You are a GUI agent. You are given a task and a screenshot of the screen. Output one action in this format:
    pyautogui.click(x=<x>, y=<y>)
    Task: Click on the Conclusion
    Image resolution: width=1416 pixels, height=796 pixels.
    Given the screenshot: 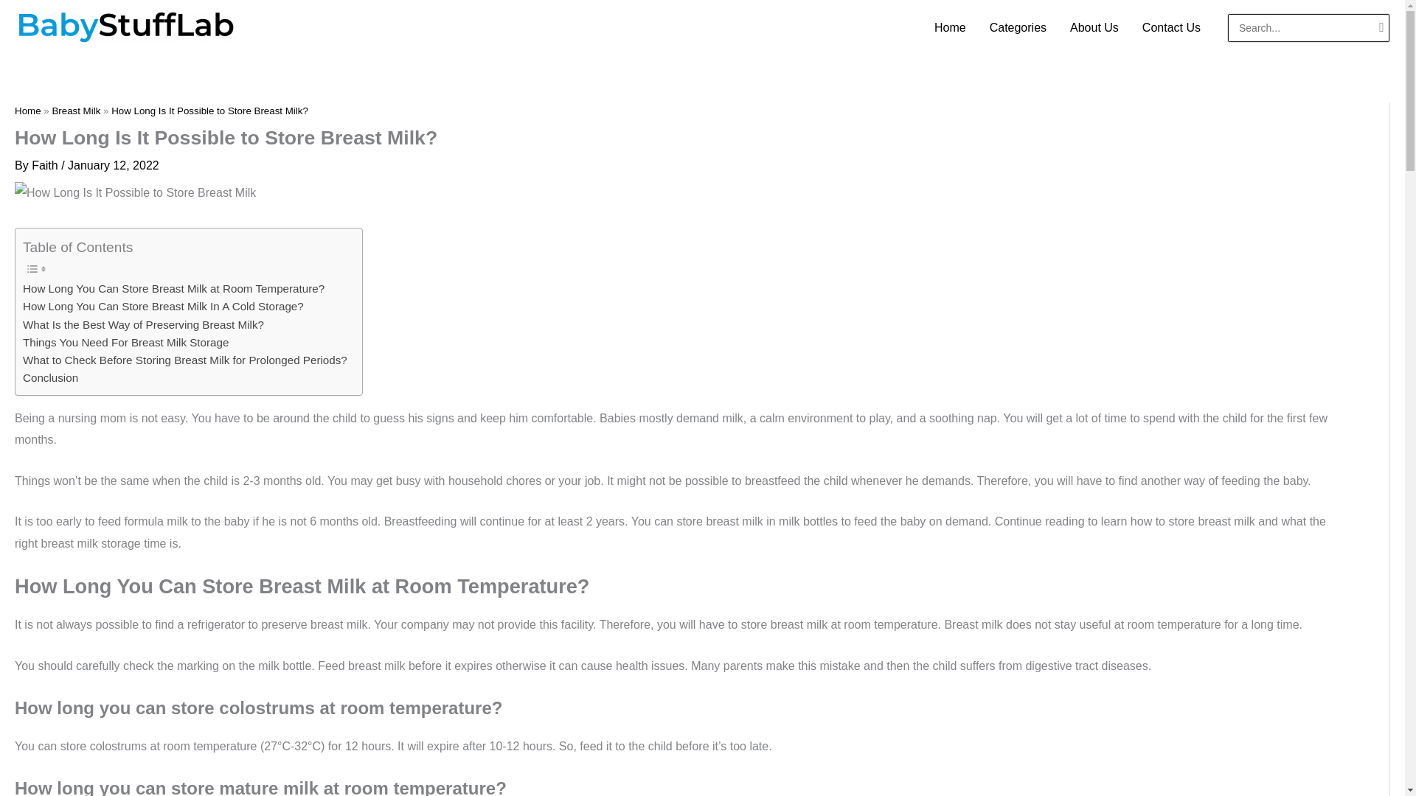 What is the action you would take?
    pyautogui.click(x=50, y=377)
    